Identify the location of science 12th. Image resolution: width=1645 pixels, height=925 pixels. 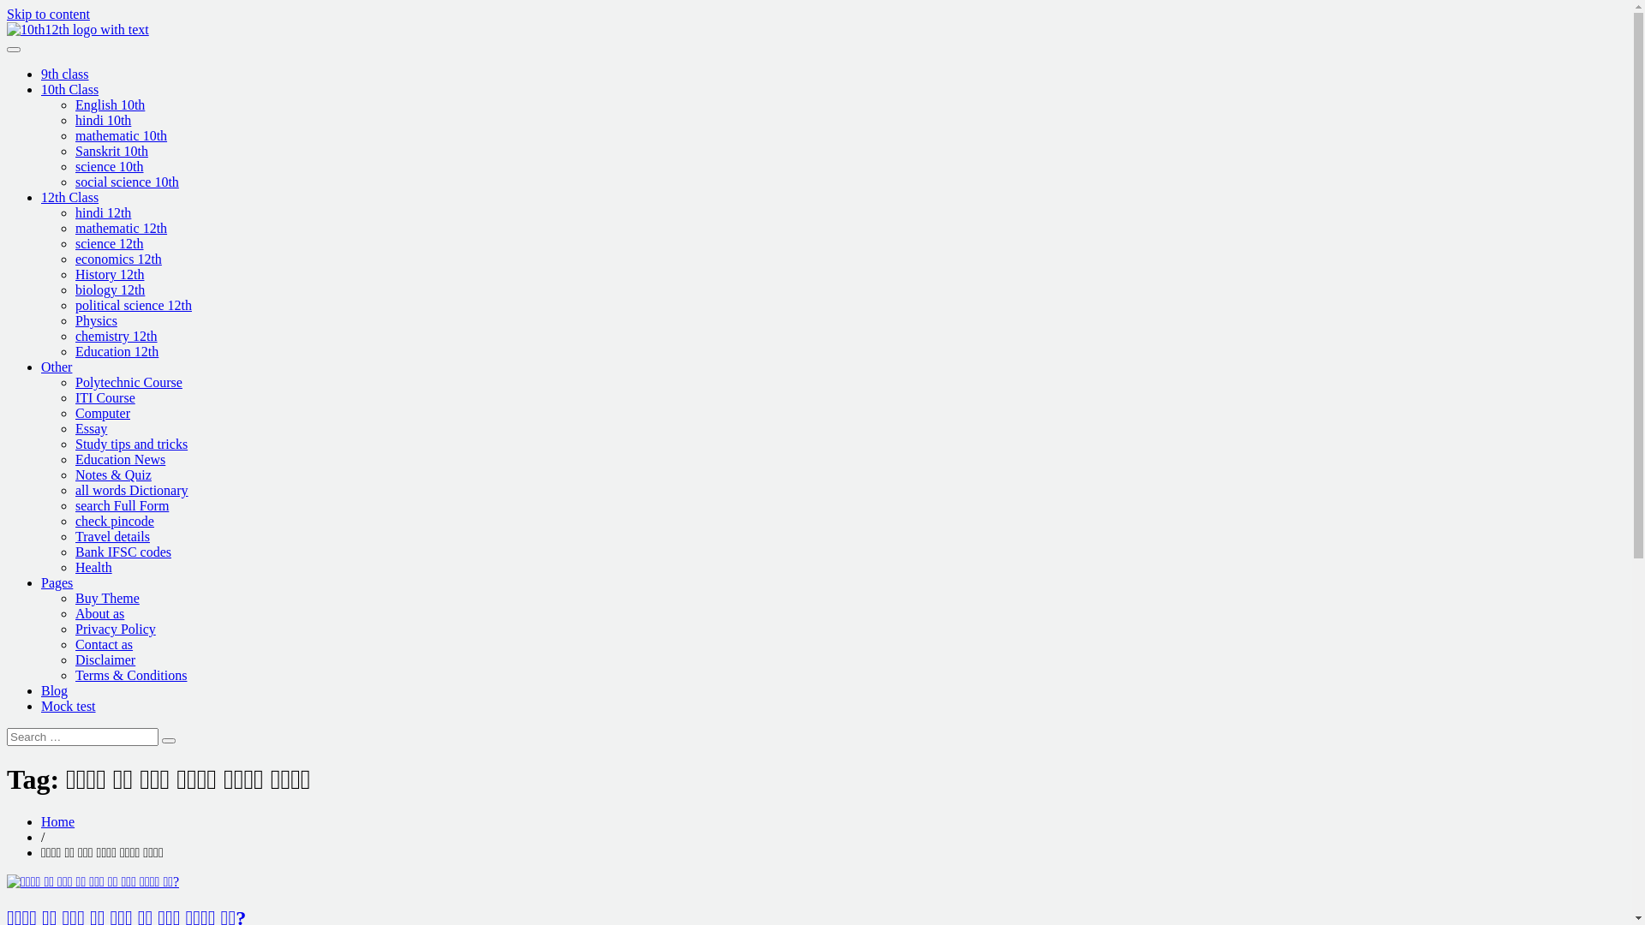
(110, 243).